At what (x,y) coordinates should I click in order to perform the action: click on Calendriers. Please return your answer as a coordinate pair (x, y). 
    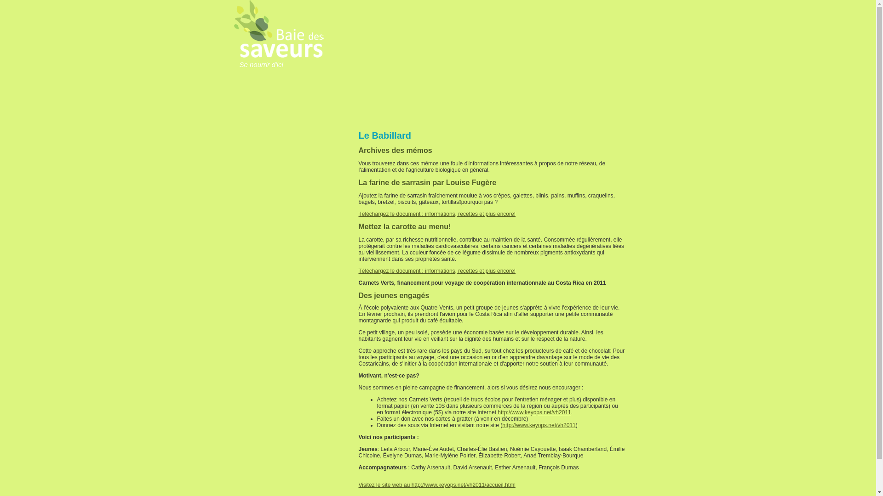
    Looking at the image, I should click on (280, 158).